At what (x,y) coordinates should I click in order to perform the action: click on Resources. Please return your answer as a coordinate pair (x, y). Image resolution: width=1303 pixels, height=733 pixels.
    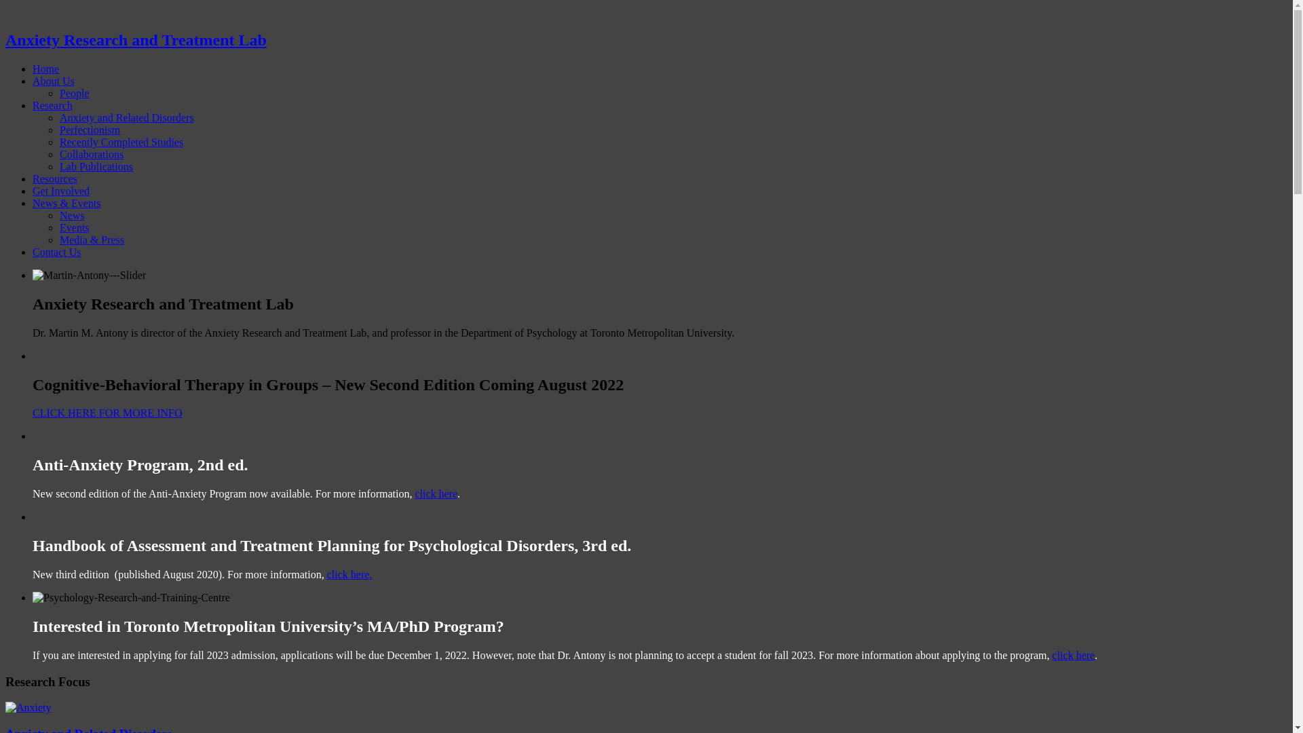
    Looking at the image, I should click on (55, 179).